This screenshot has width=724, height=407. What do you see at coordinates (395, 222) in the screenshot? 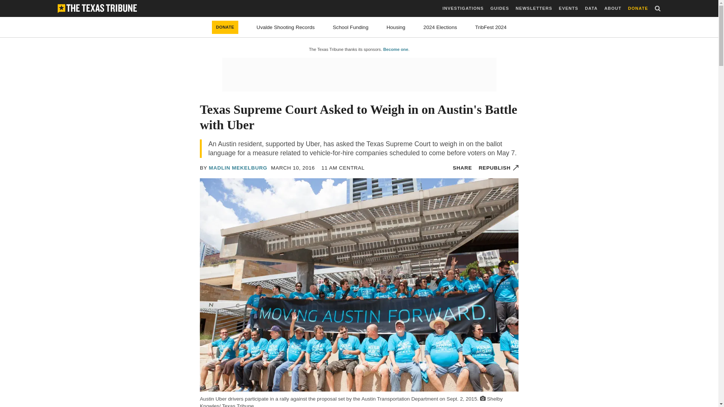
I see `Sign up` at bounding box center [395, 222].